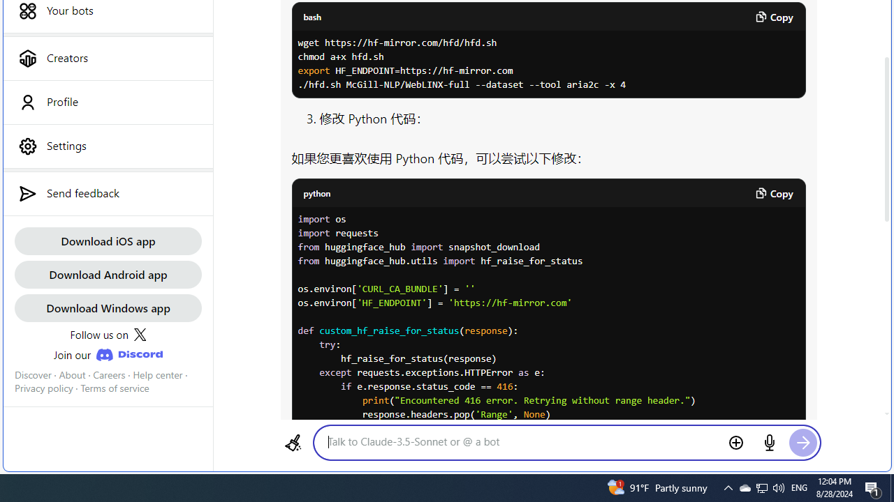 The image size is (894, 502). What do you see at coordinates (108, 335) in the screenshot?
I see `Follow us on` at bounding box center [108, 335].